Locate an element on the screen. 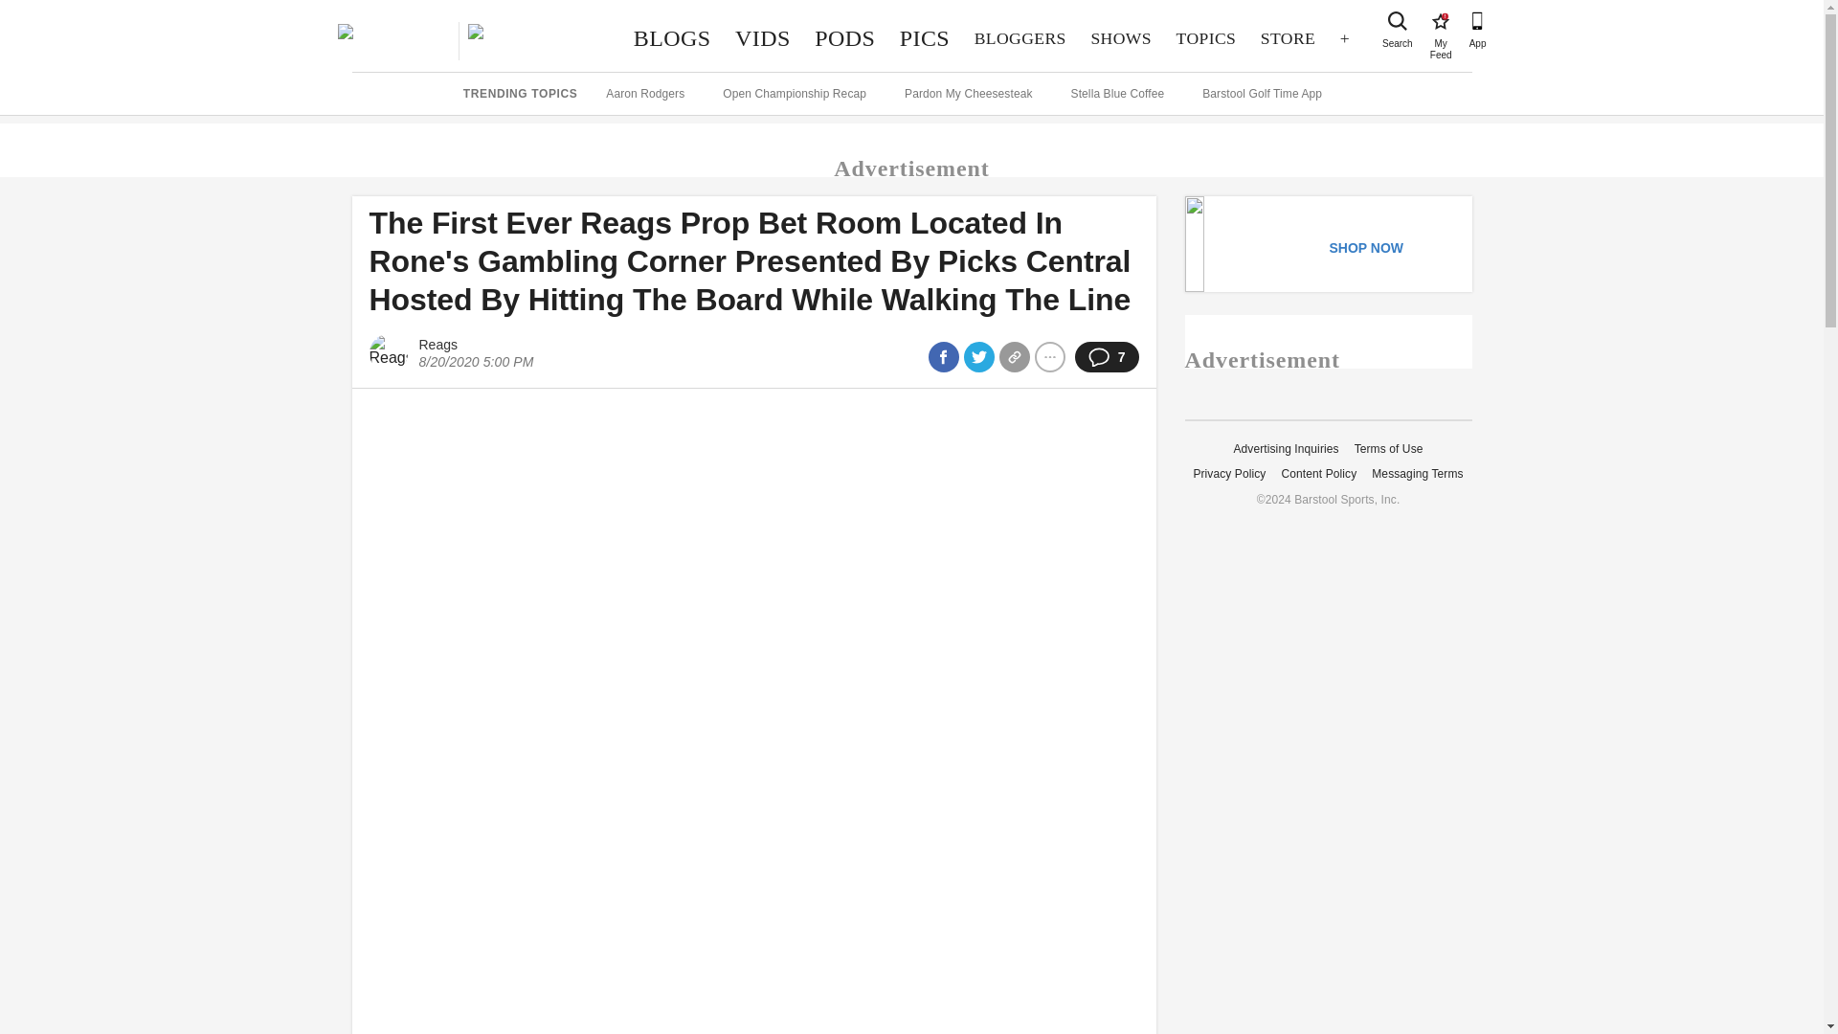 Image resolution: width=1838 pixels, height=1034 pixels. PICS is located at coordinates (925, 38).